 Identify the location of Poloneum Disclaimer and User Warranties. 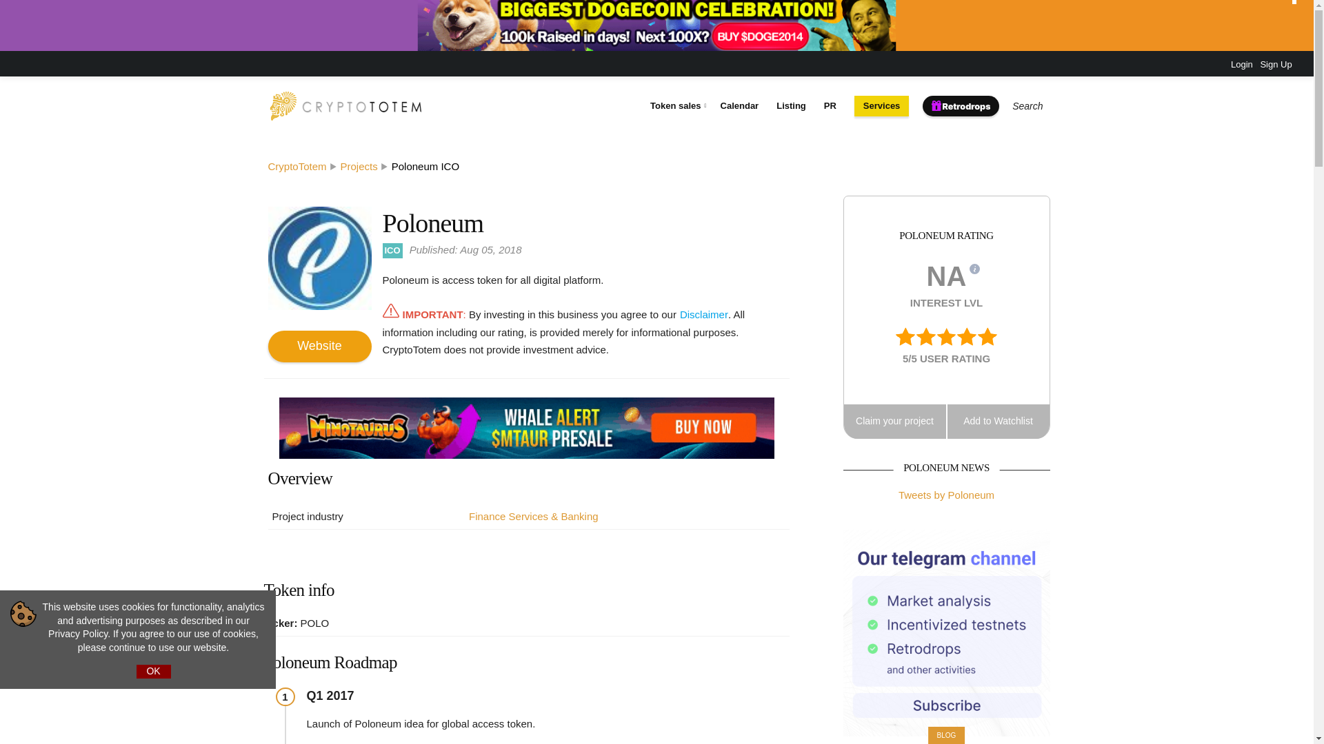
(704, 314).